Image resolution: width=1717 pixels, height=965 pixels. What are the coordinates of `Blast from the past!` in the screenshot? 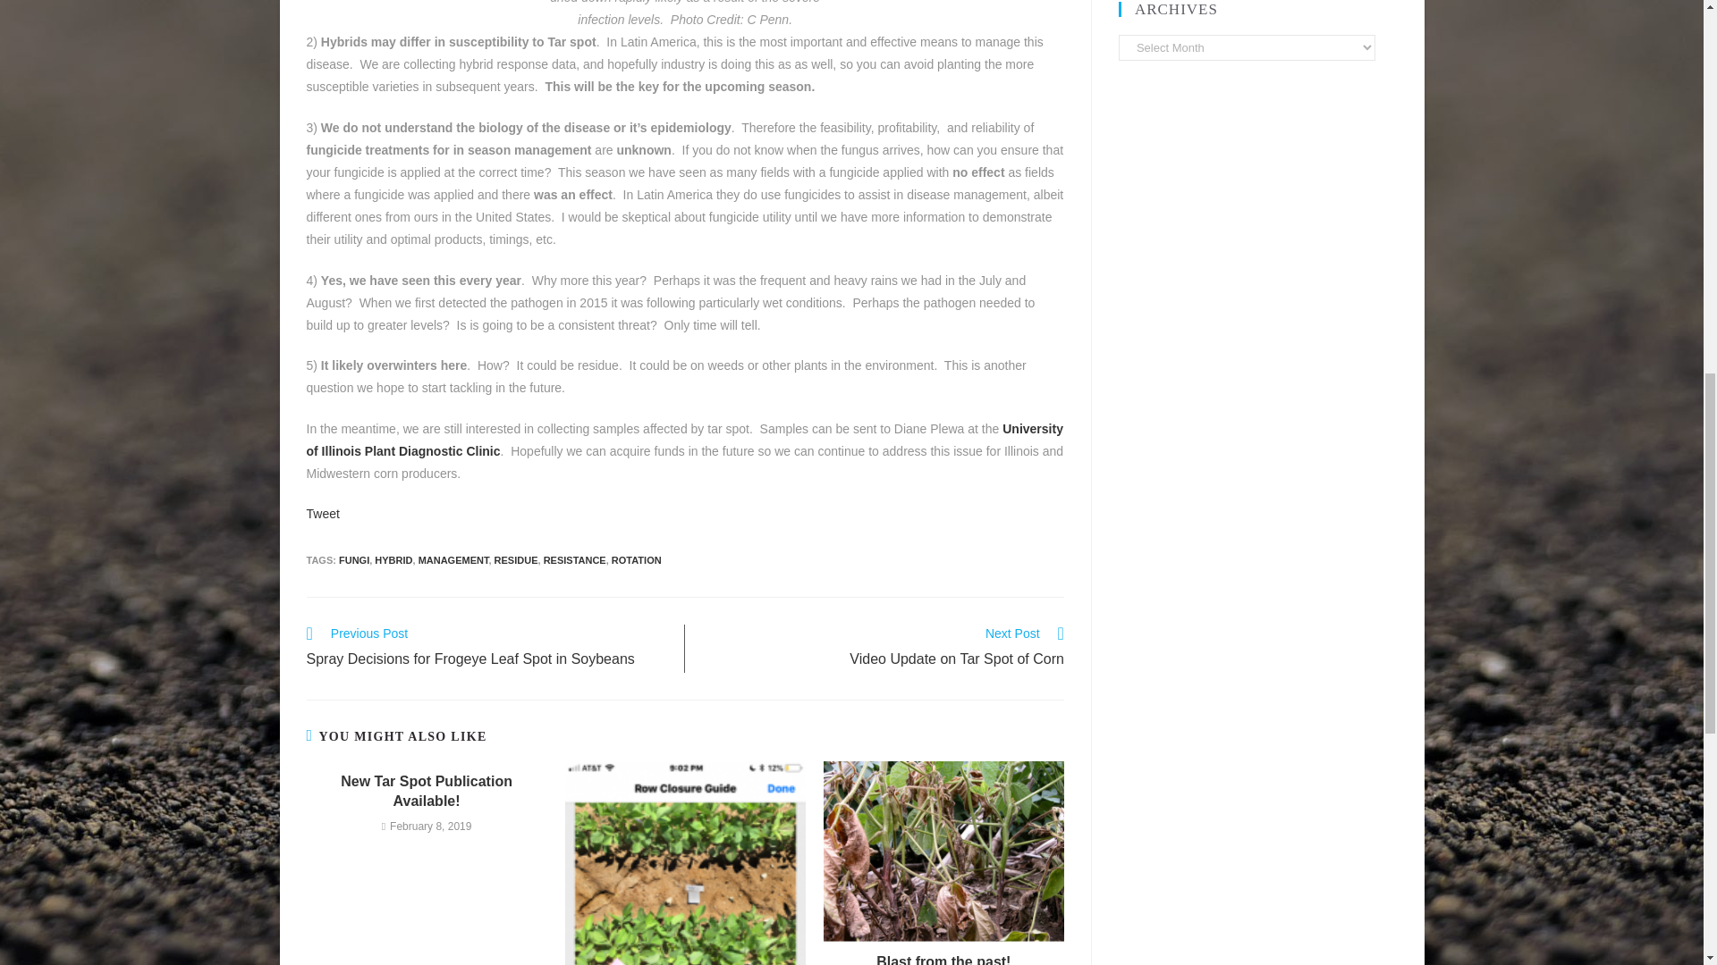 It's located at (393, 559).